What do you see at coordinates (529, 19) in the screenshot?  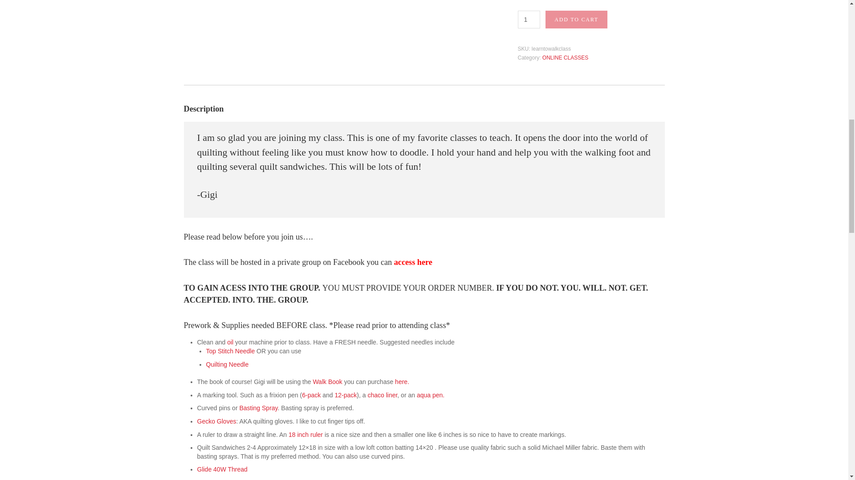 I see `1` at bounding box center [529, 19].